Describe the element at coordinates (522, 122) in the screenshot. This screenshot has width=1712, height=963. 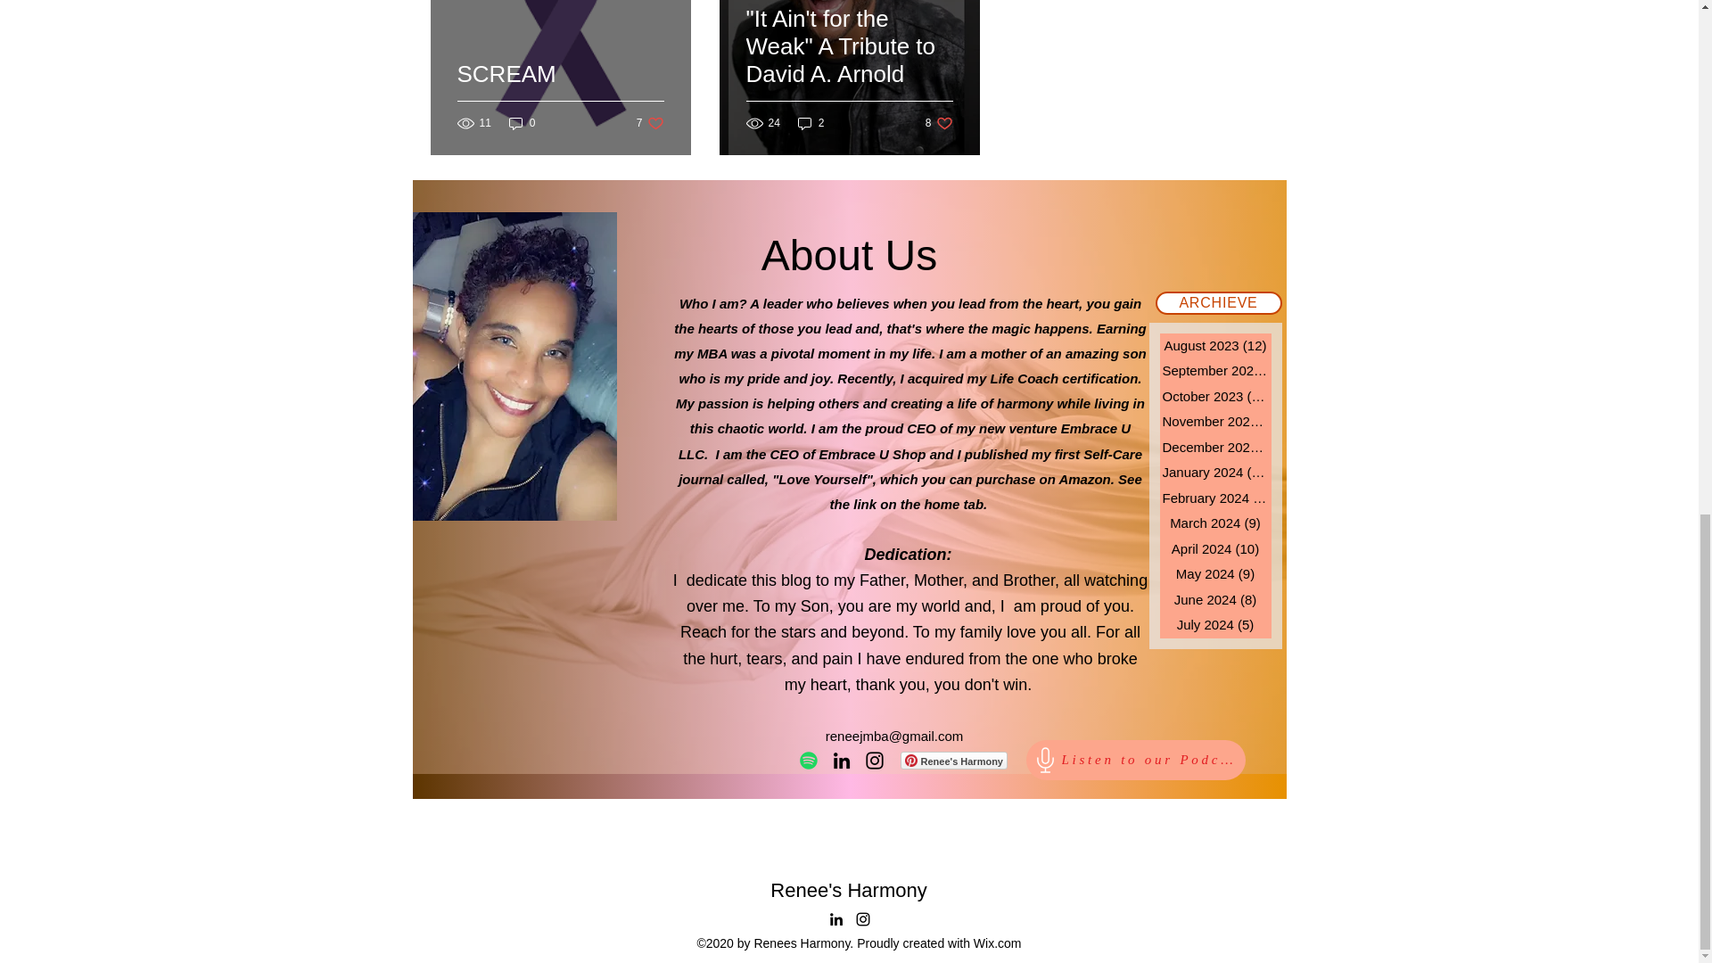
I see `SCREAM` at that location.